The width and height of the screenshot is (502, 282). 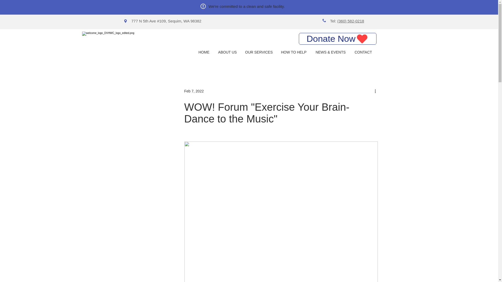 I want to click on CONTACT, so click(x=363, y=52).